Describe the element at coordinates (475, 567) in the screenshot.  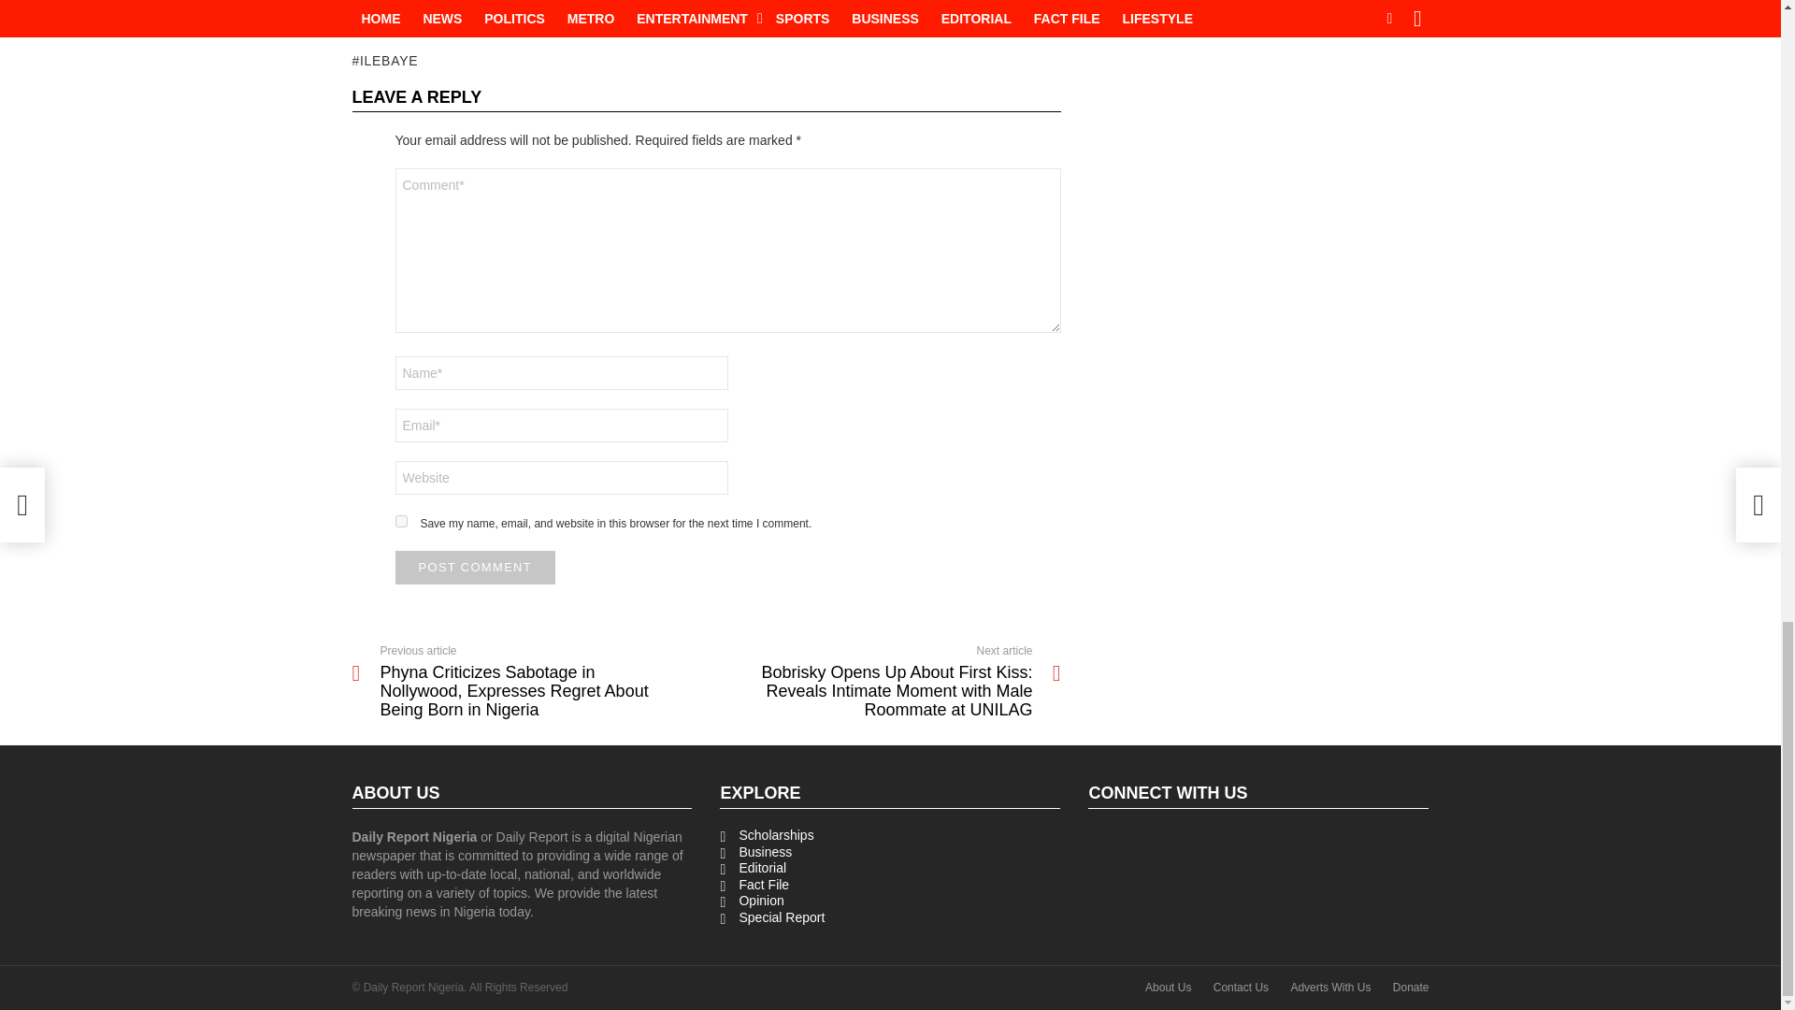
I see `Post Comment` at that location.